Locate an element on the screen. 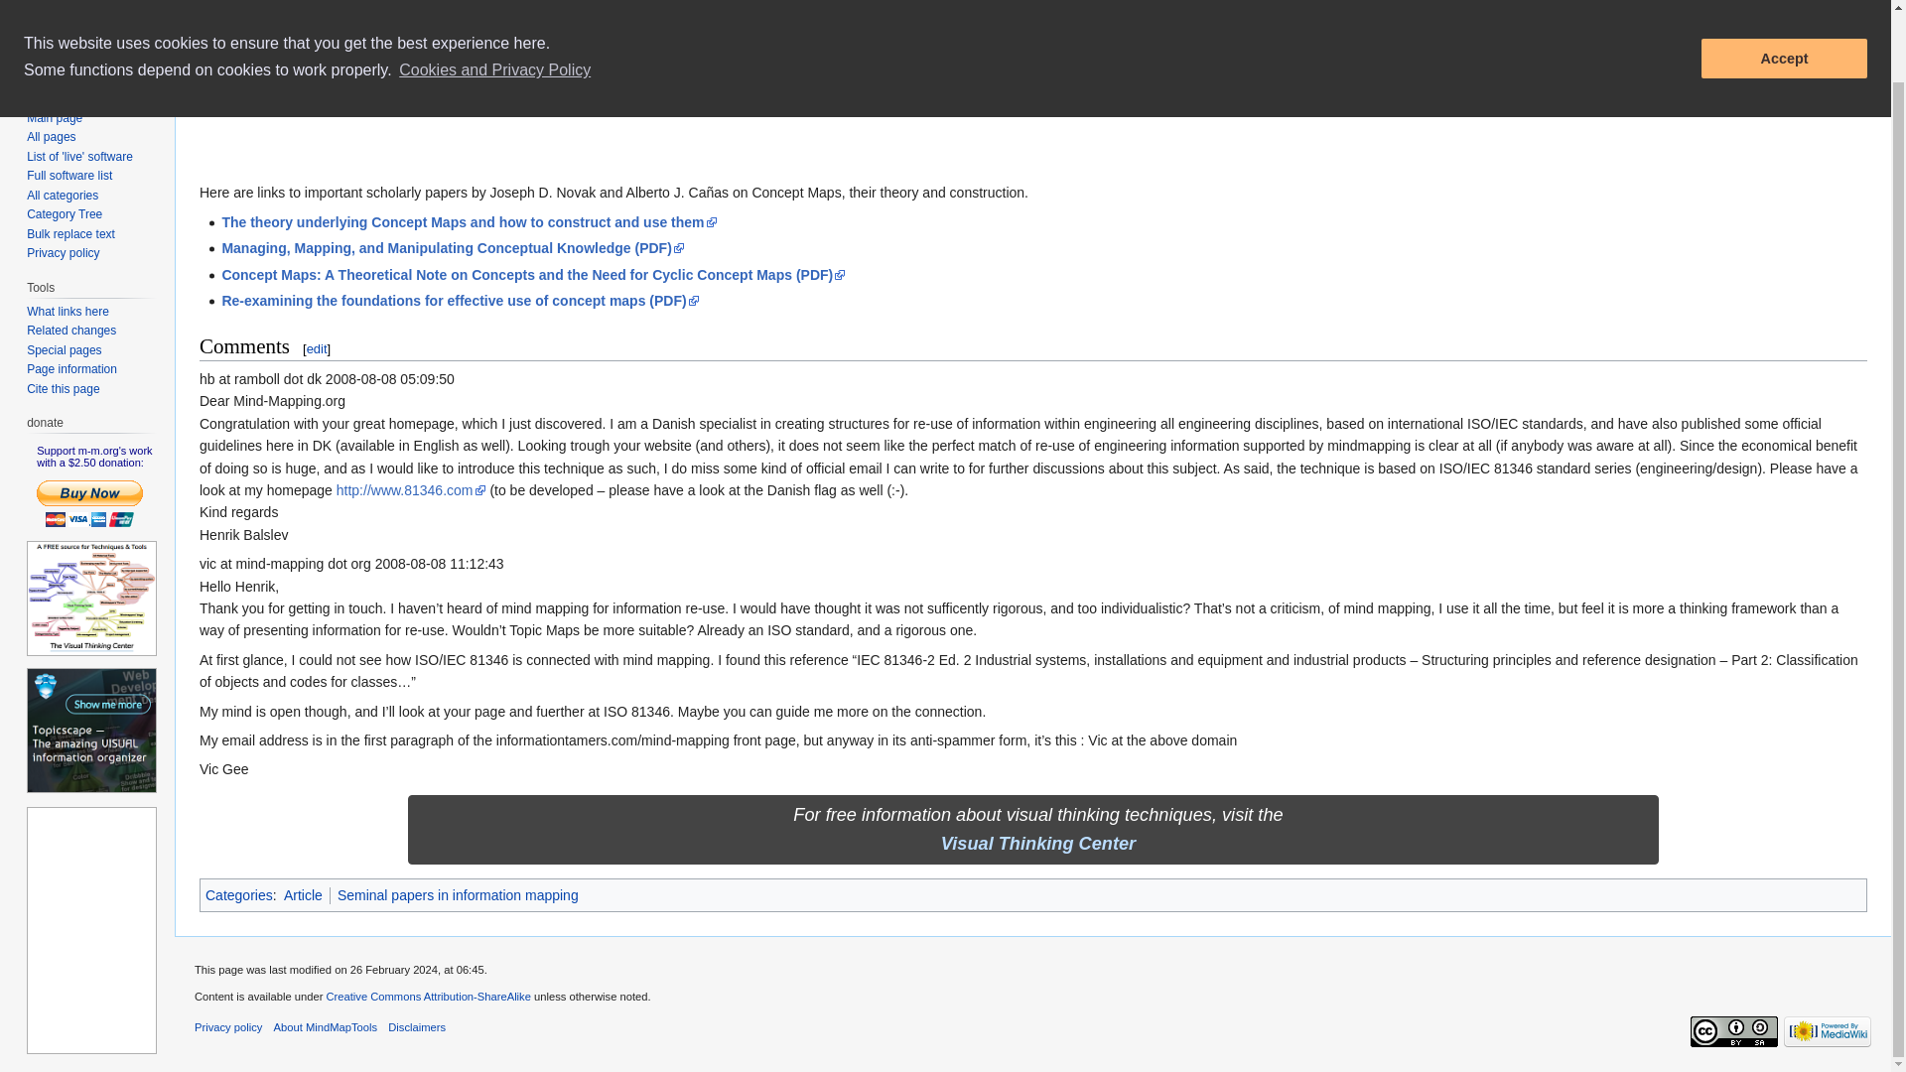 The image size is (1906, 1072). edit is located at coordinates (318, 348).